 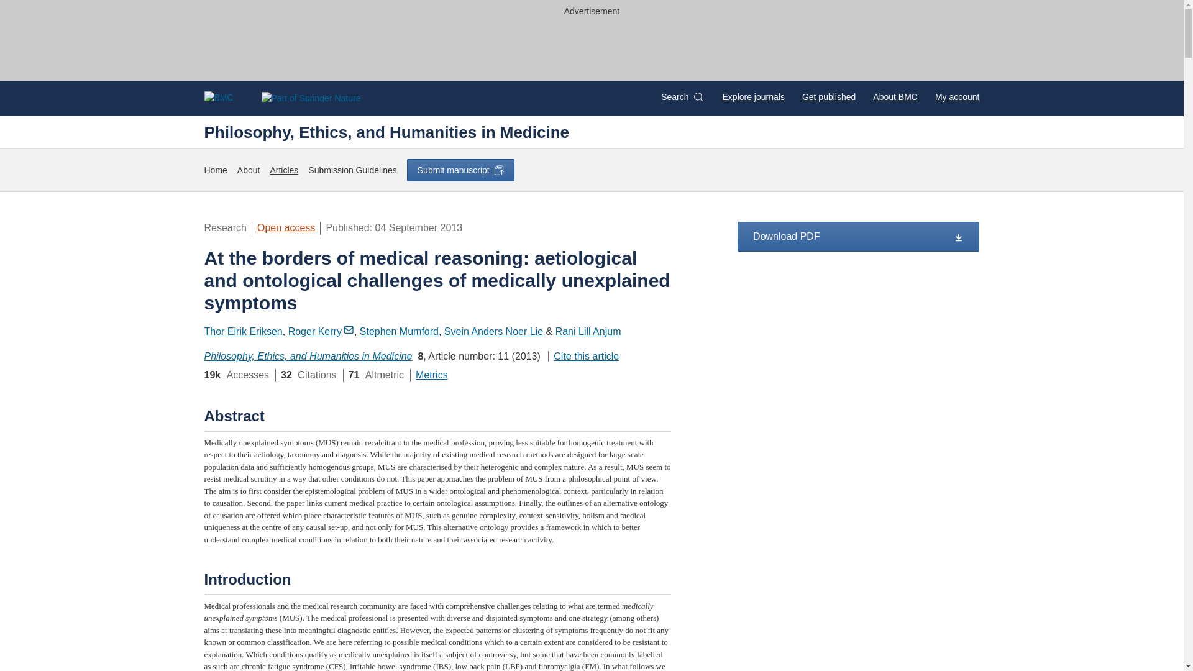 What do you see at coordinates (308, 356) in the screenshot?
I see `Philosophy, Ethics, and Humanities in Medicine` at bounding box center [308, 356].